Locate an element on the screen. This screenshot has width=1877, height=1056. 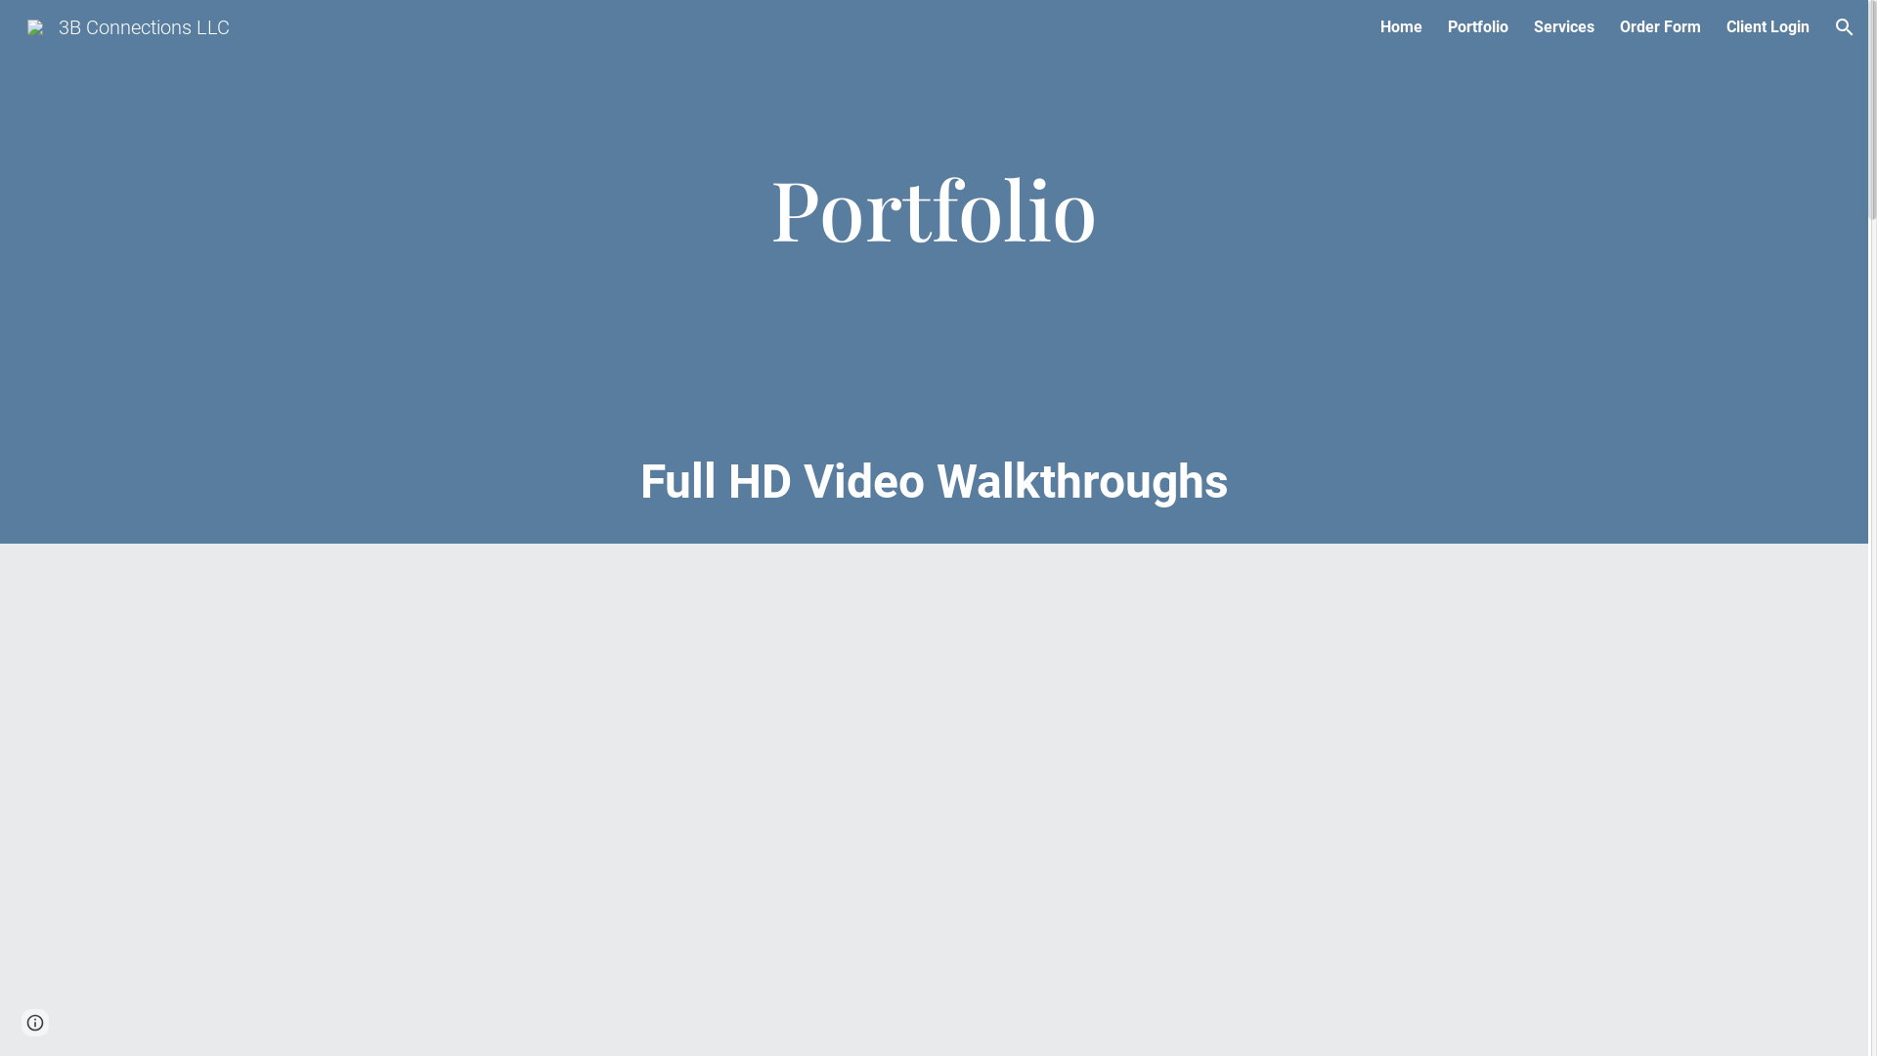
Portfolio is located at coordinates (1478, 27).